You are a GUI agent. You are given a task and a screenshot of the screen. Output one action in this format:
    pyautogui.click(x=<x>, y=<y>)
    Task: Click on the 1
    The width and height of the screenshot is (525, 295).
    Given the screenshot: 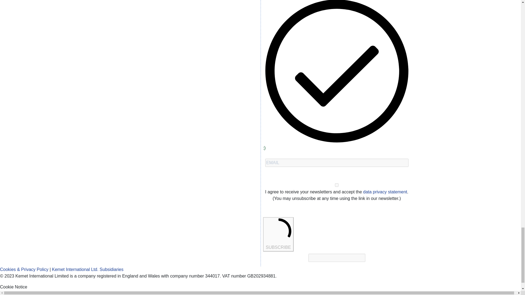 What is the action you would take?
    pyautogui.click(x=337, y=185)
    